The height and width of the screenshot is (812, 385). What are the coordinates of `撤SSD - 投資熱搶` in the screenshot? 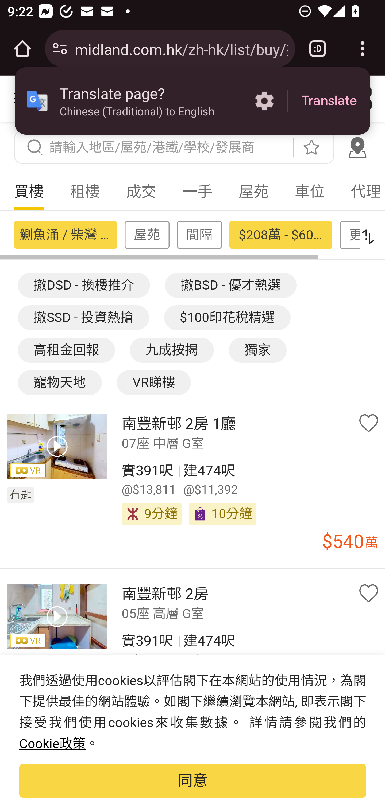 It's located at (83, 318).